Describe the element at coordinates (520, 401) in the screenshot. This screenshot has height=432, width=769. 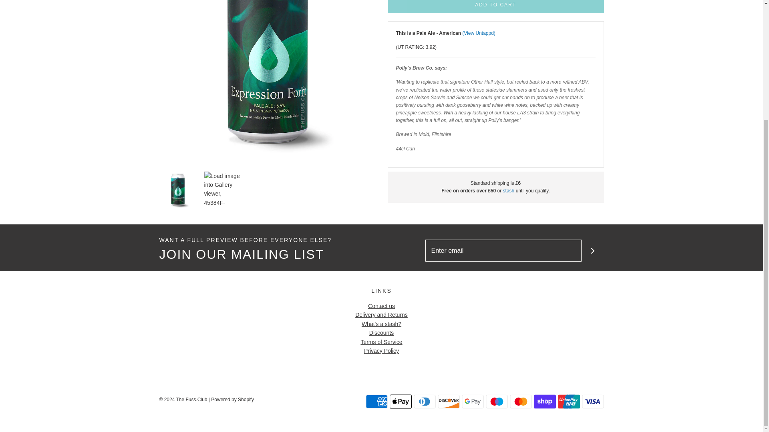
I see `Mastercard` at that location.